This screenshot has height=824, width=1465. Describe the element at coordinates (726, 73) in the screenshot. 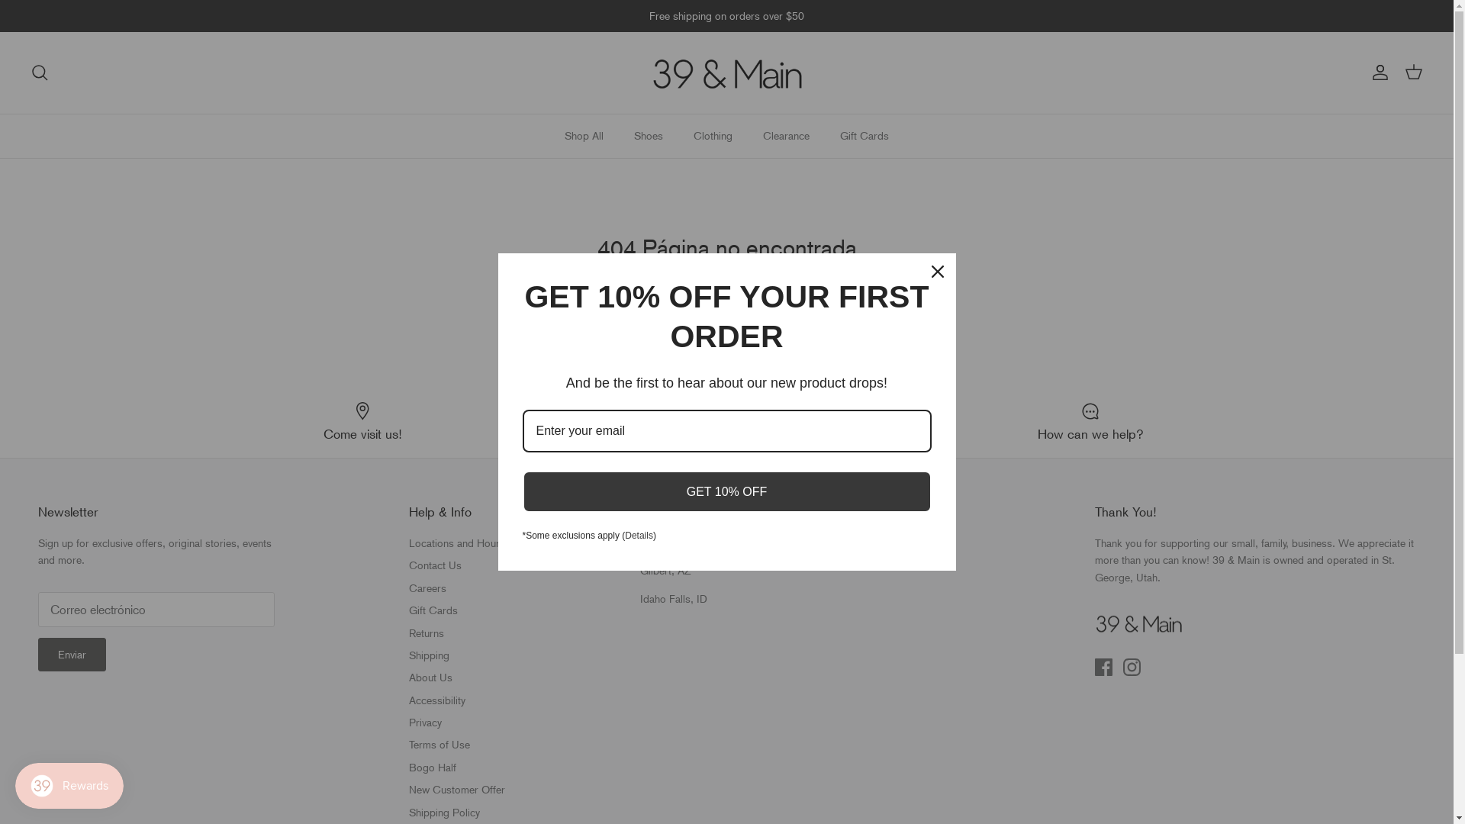

I see `39 & Main` at that location.